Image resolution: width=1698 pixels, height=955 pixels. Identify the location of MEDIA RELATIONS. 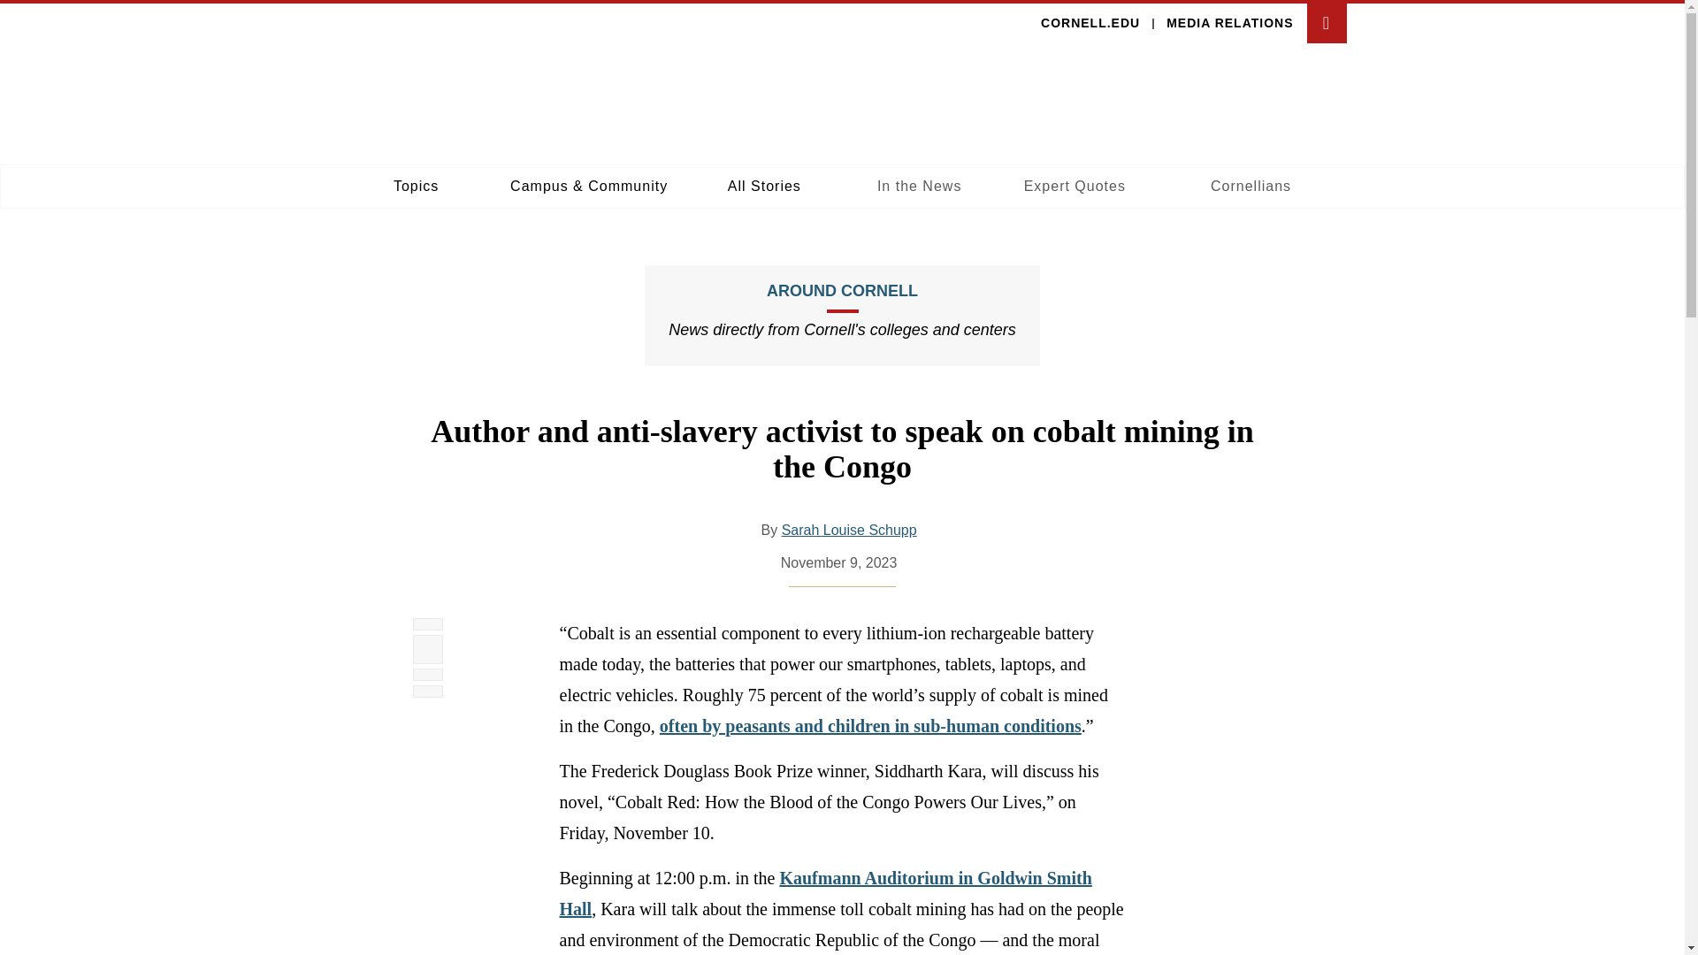
(1229, 23).